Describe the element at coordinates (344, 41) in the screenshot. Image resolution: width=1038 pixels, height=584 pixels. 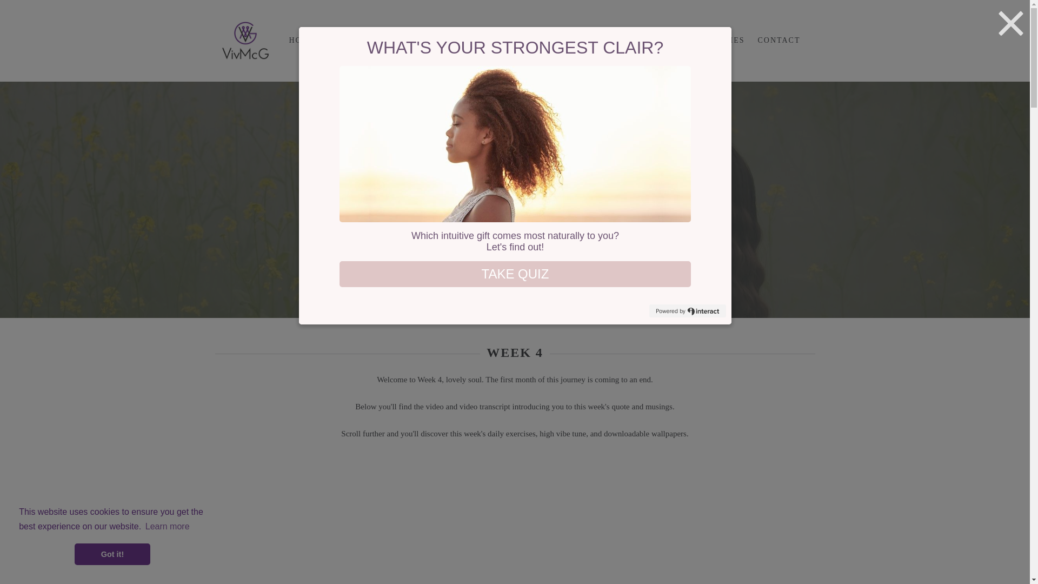
I see `ABOUT` at that location.